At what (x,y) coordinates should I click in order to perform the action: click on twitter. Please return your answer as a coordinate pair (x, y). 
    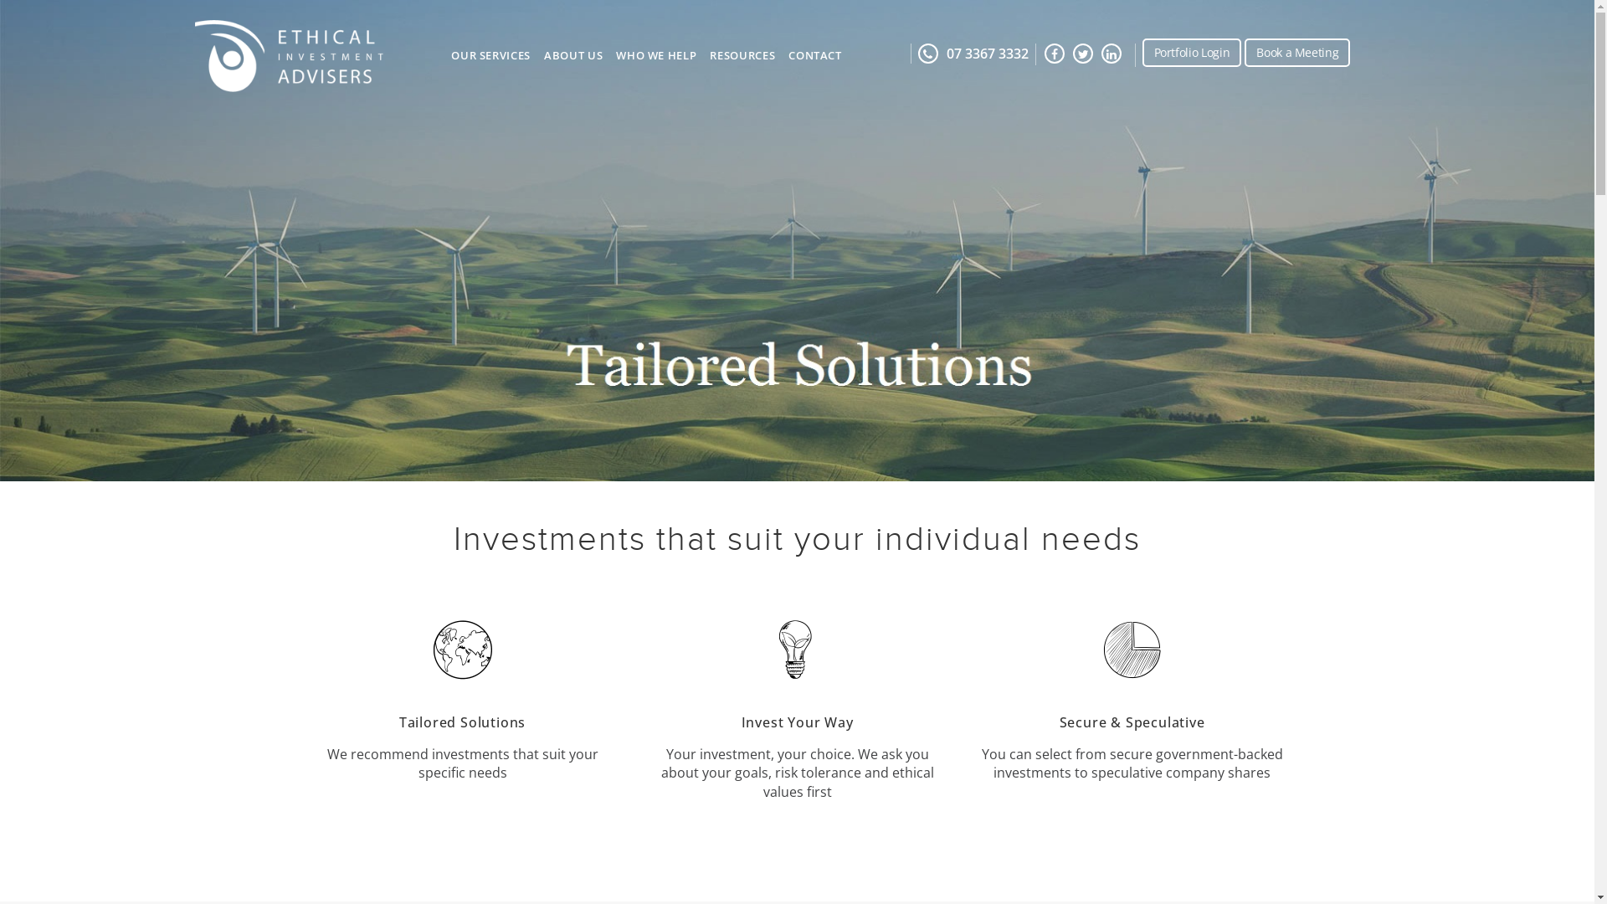
    Looking at the image, I should click on (1086, 54).